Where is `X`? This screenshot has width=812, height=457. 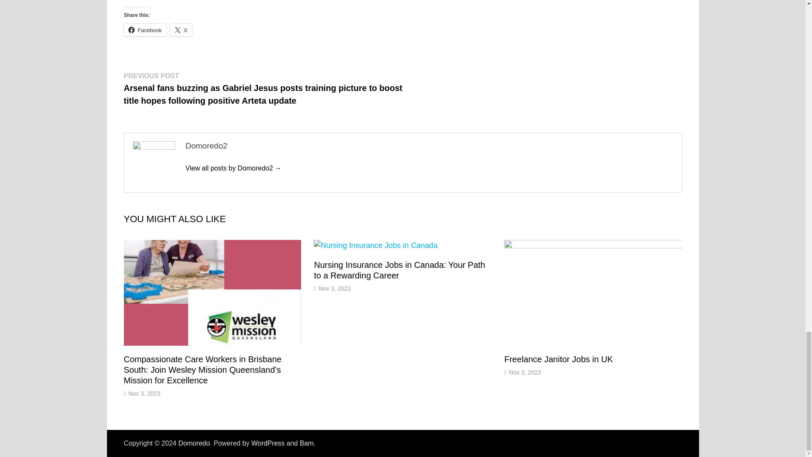 X is located at coordinates (181, 30).